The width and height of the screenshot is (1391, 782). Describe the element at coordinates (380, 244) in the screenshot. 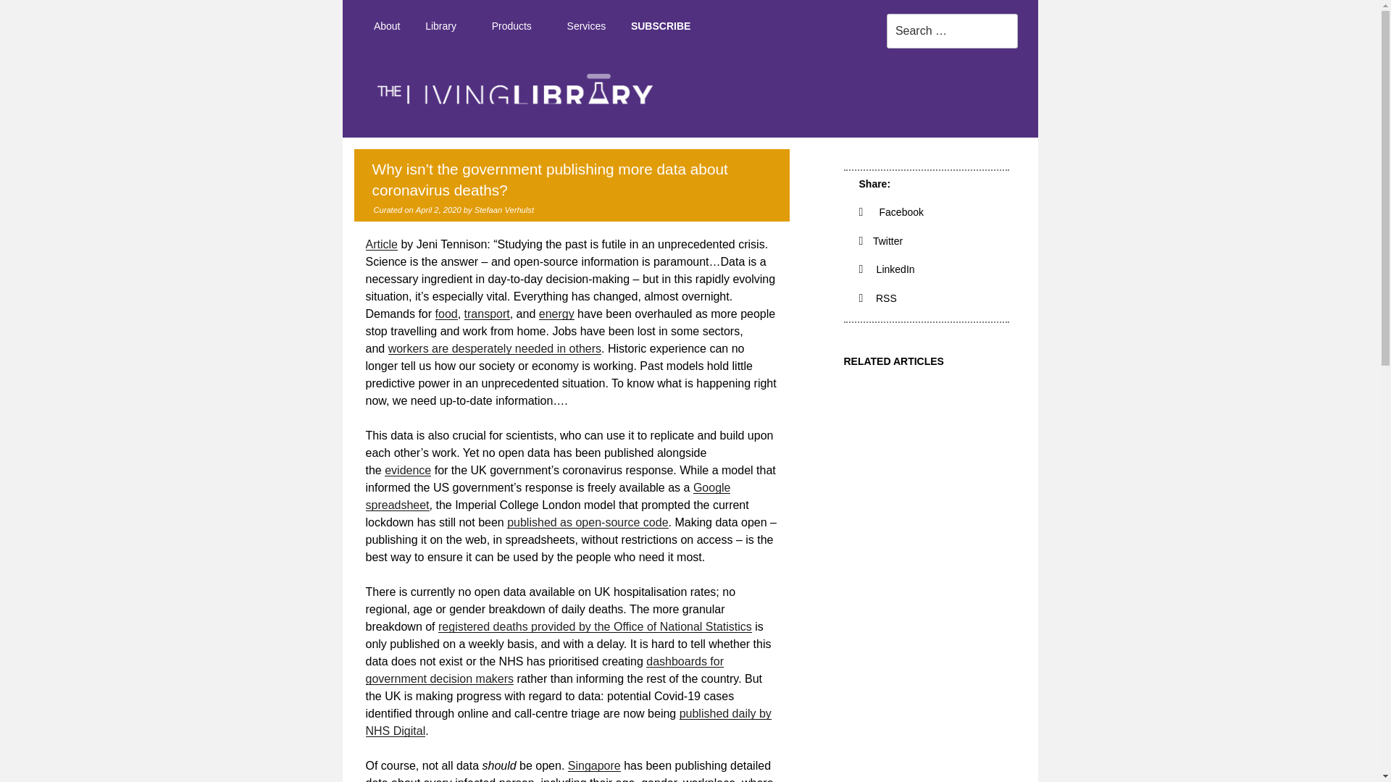

I see `Article` at that location.